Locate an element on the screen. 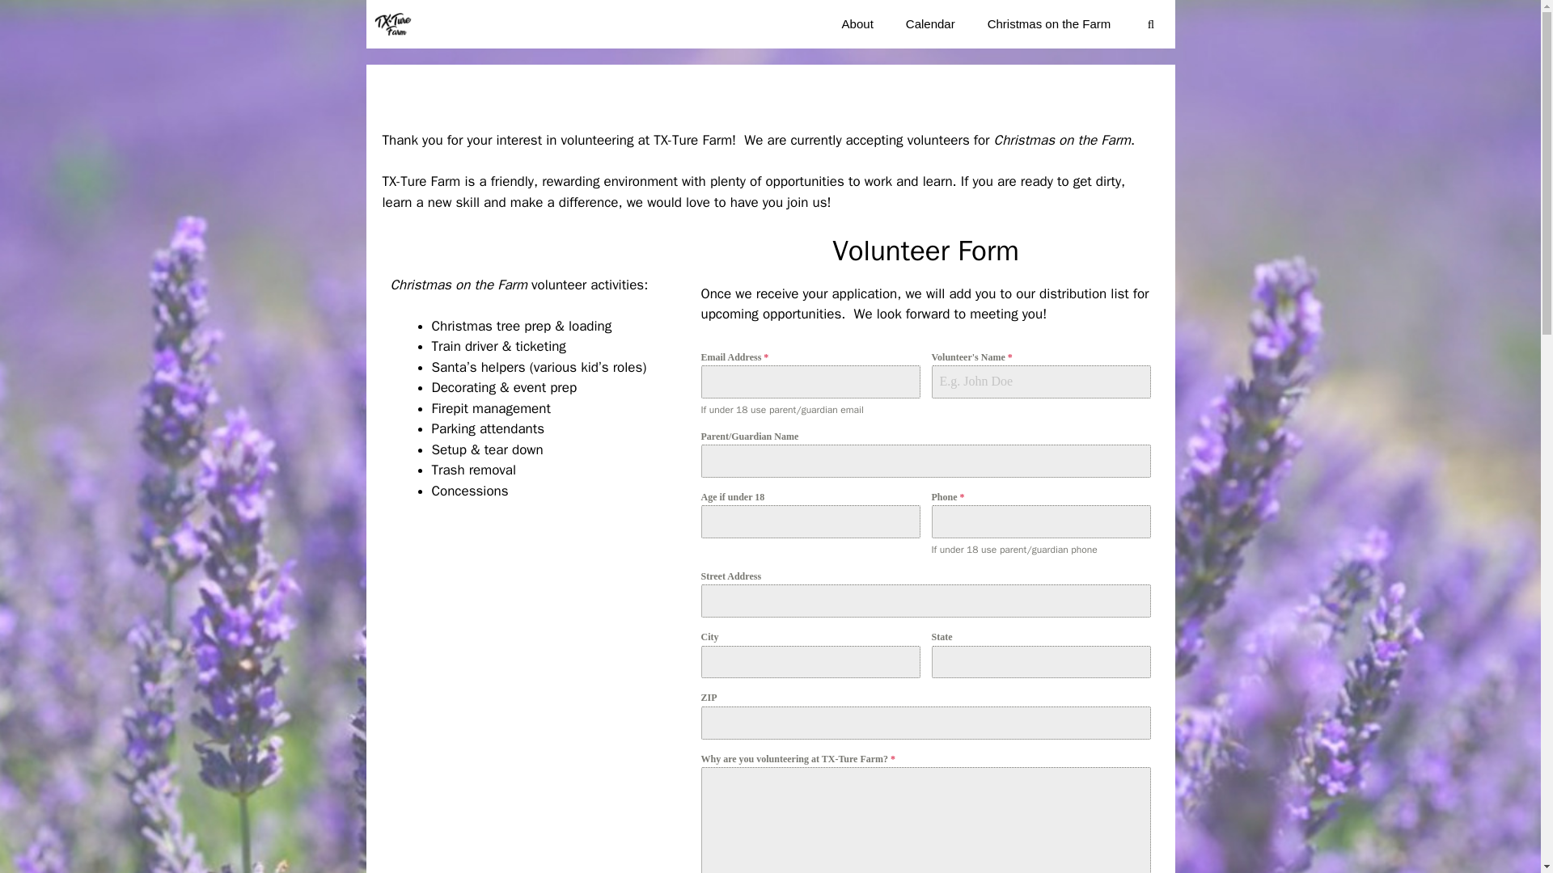  Calendar is located at coordinates (930, 24).